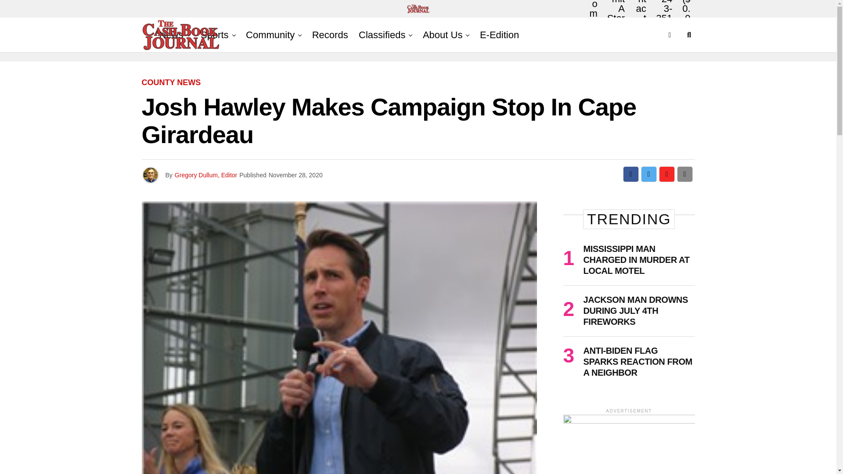 The height and width of the screenshot is (474, 843). I want to click on Share on Flipboard, so click(666, 174).